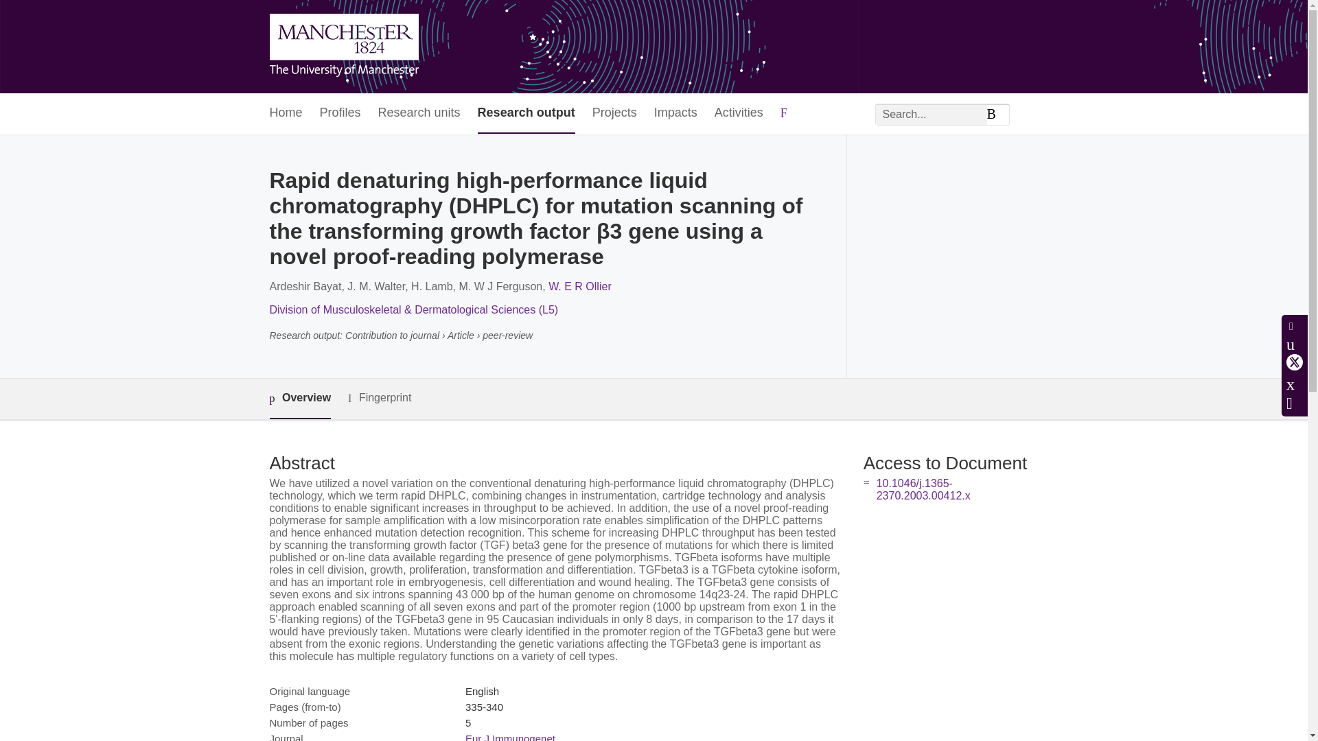  I want to click on Research units, so click(419, 114).